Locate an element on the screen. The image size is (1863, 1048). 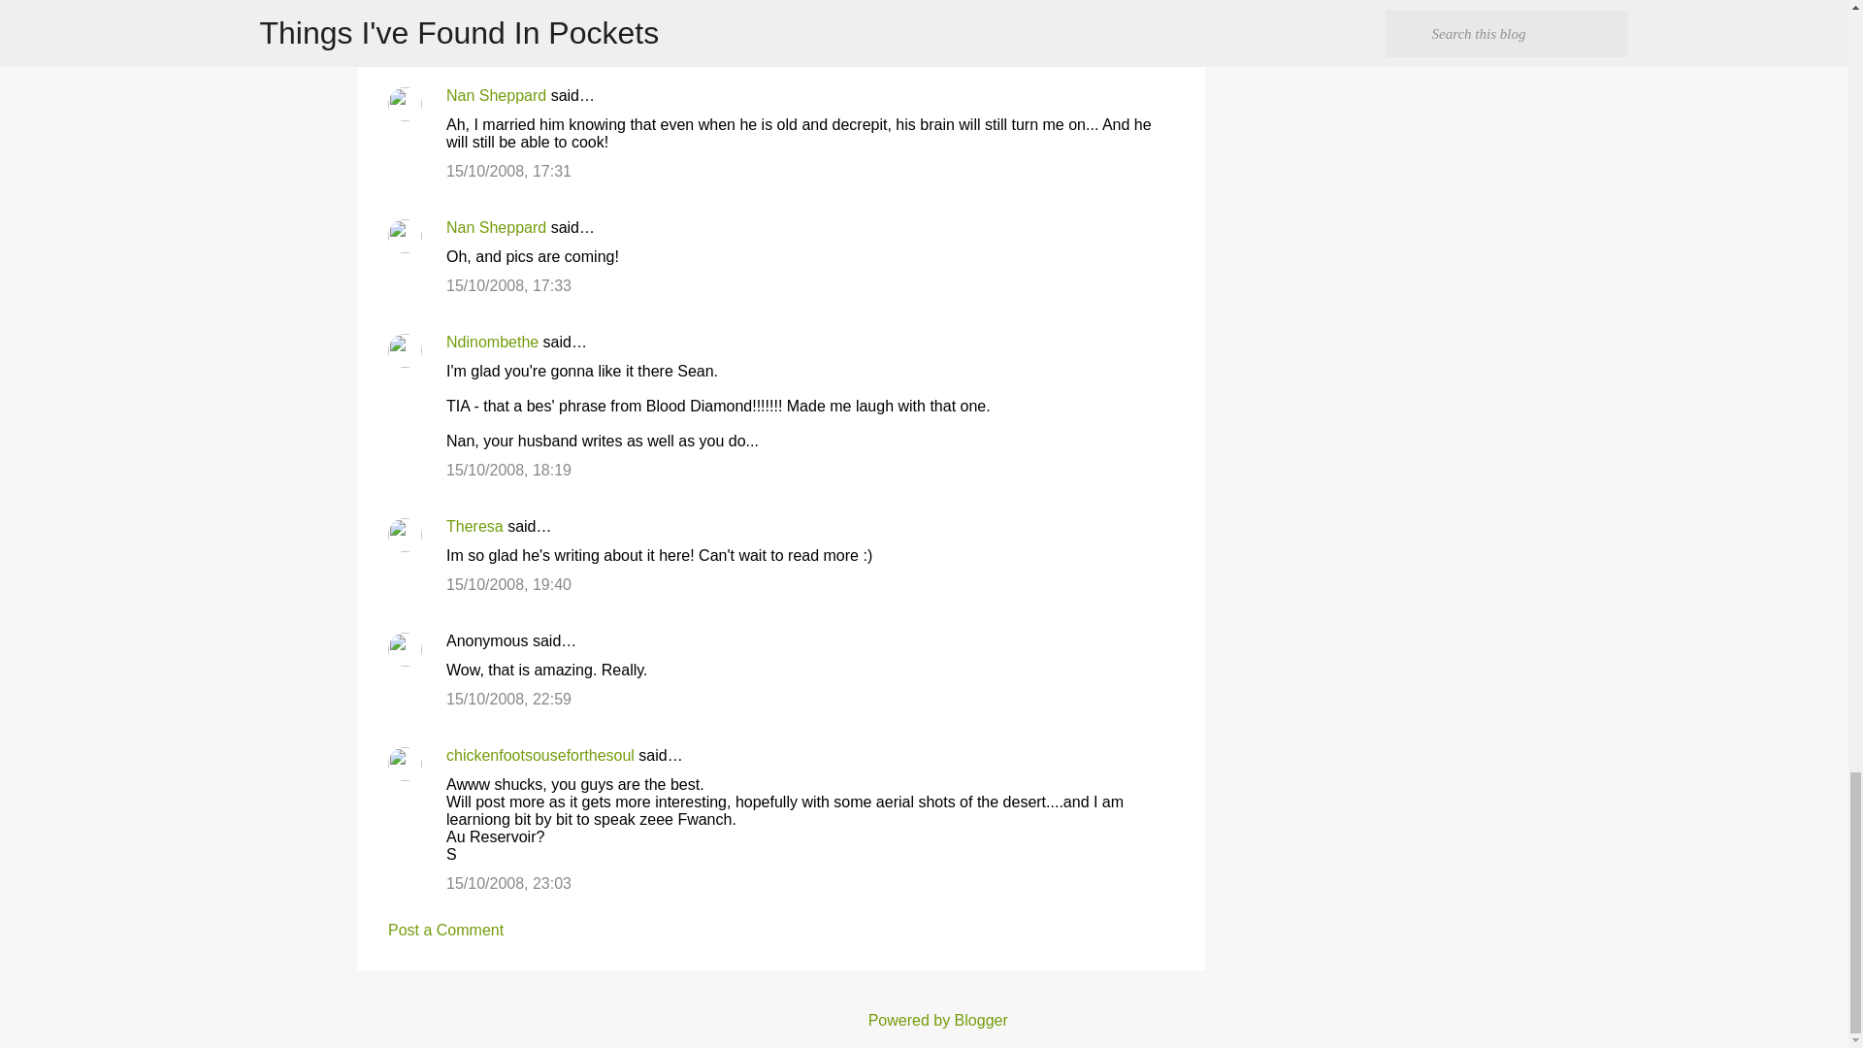
Theresa is located at coordinates (474, 526).